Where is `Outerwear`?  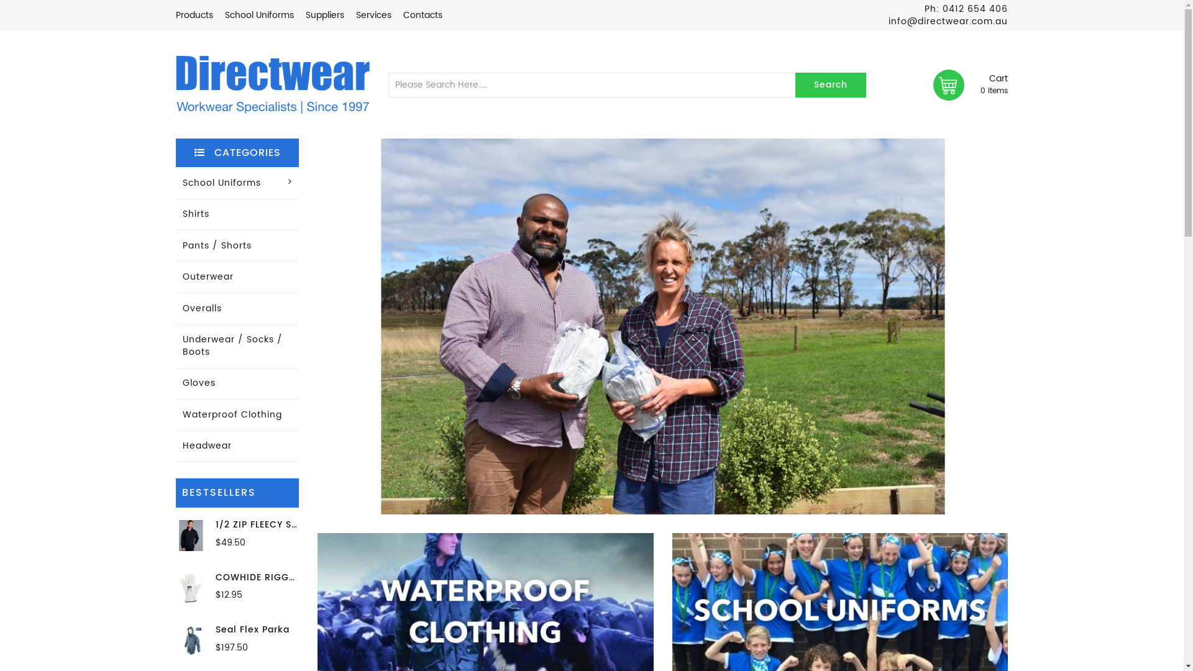 Outerwear is located at coordinates (237, 277).